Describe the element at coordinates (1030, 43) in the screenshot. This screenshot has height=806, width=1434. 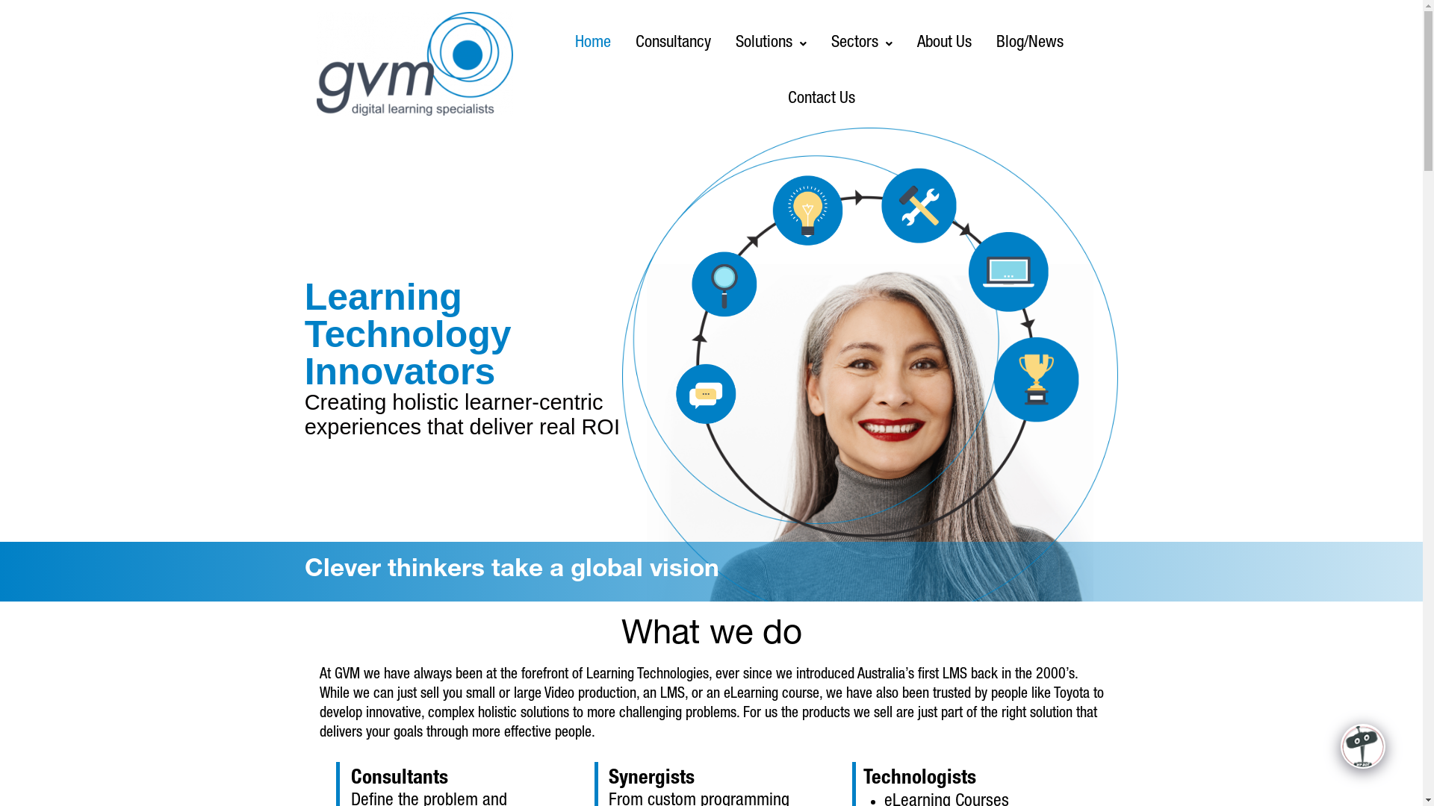
I see `Blog/News` at that location.